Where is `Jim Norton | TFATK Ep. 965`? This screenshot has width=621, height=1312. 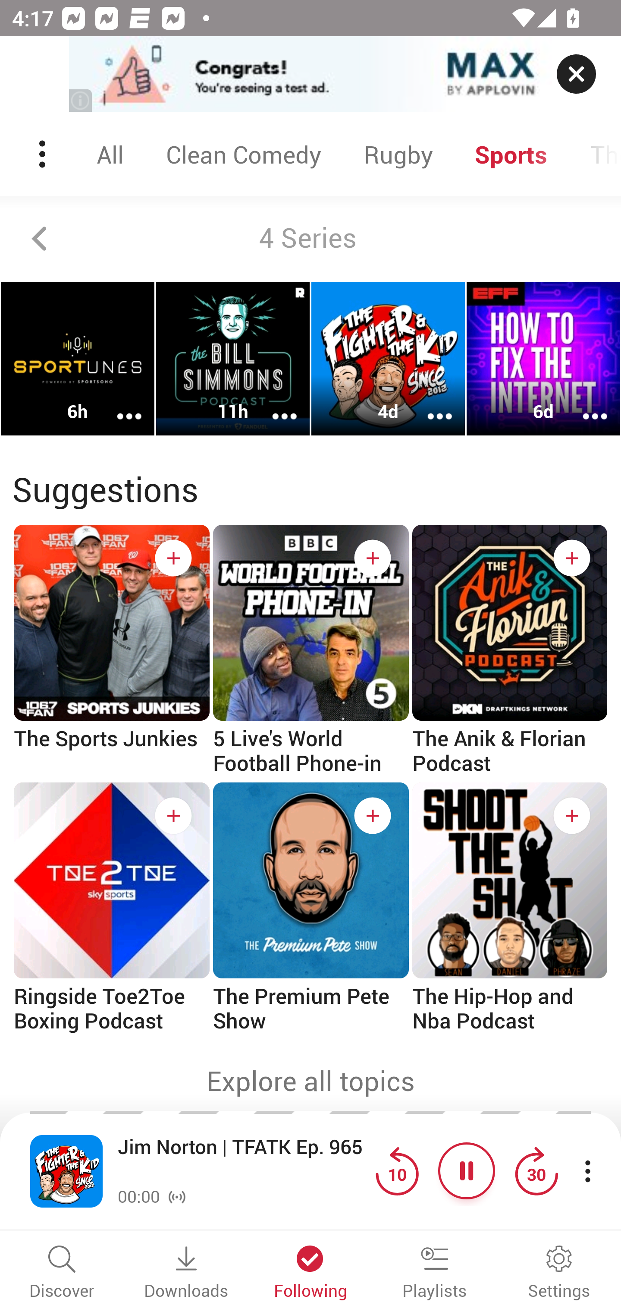
Jim Norton | TFATK Ep. 965 is located at coordinates (242, 1160).